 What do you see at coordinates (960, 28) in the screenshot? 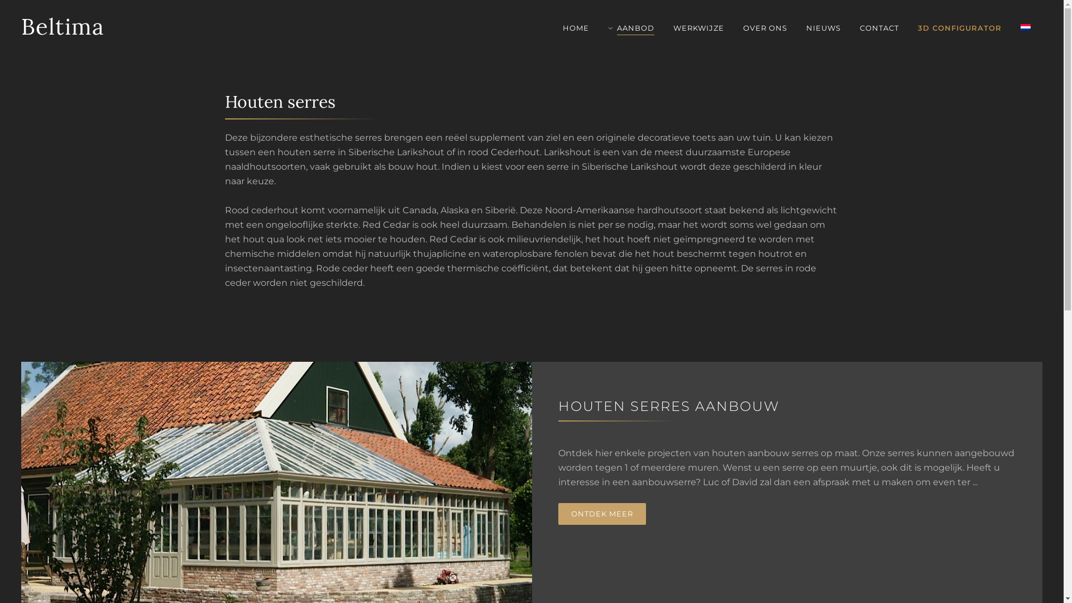
I see `3D CONFIGURATOR` at bounding box center [960, 28].